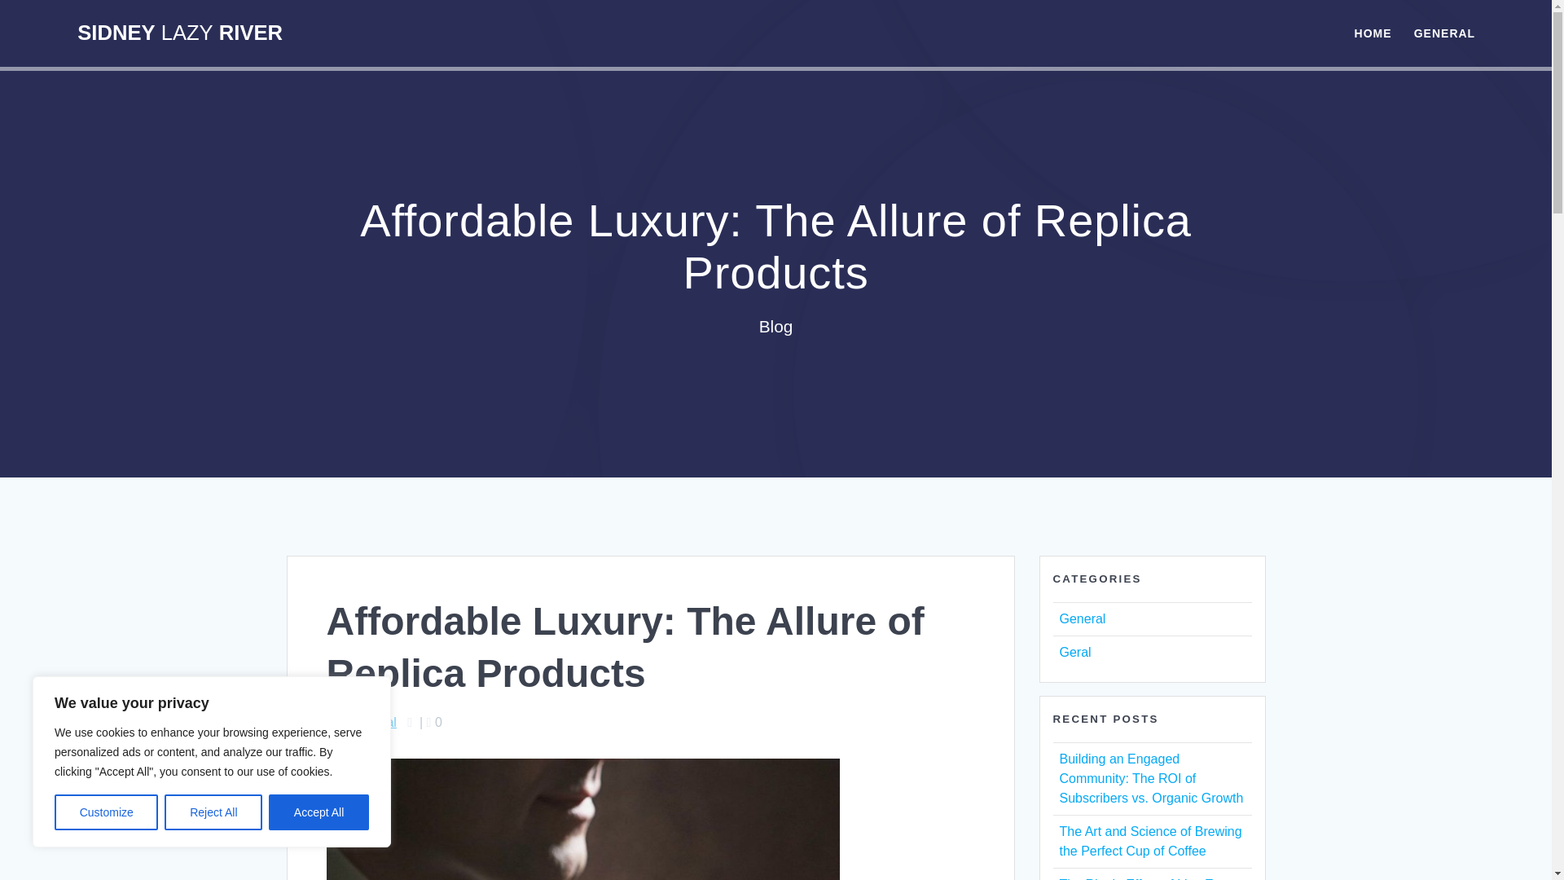 This screenshot has height=880, width=1564. I want to click on Reject All, so click(213, 812).